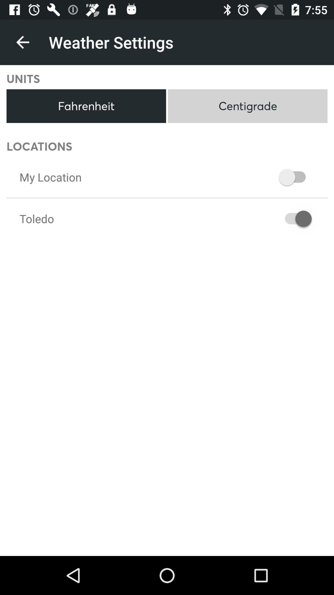 The image size is (334, 595). Describe the element at coordinates (23, 42) in the screenshot. I see `tap item above units` at that location.